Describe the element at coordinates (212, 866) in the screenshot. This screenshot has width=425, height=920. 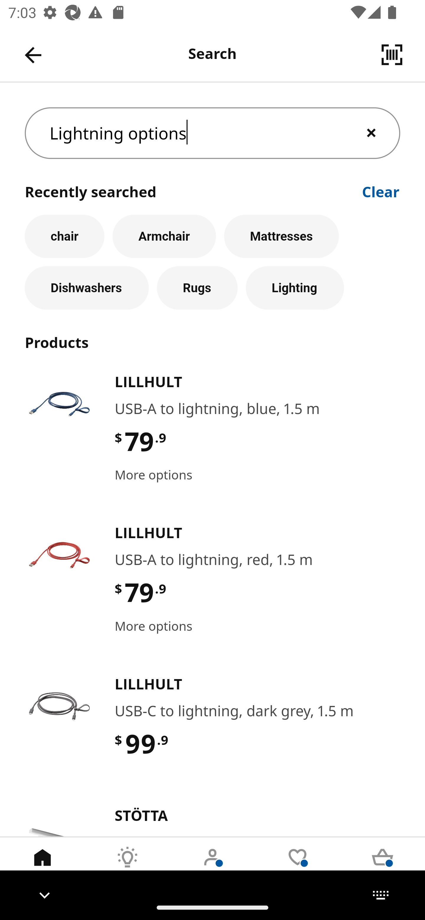
I see `User
Tab 3 of 5` at that location.